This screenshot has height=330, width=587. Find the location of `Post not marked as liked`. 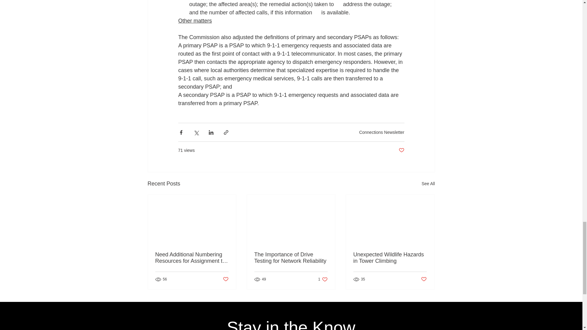

Post not marked as liked is located at coordinates (225, 279).